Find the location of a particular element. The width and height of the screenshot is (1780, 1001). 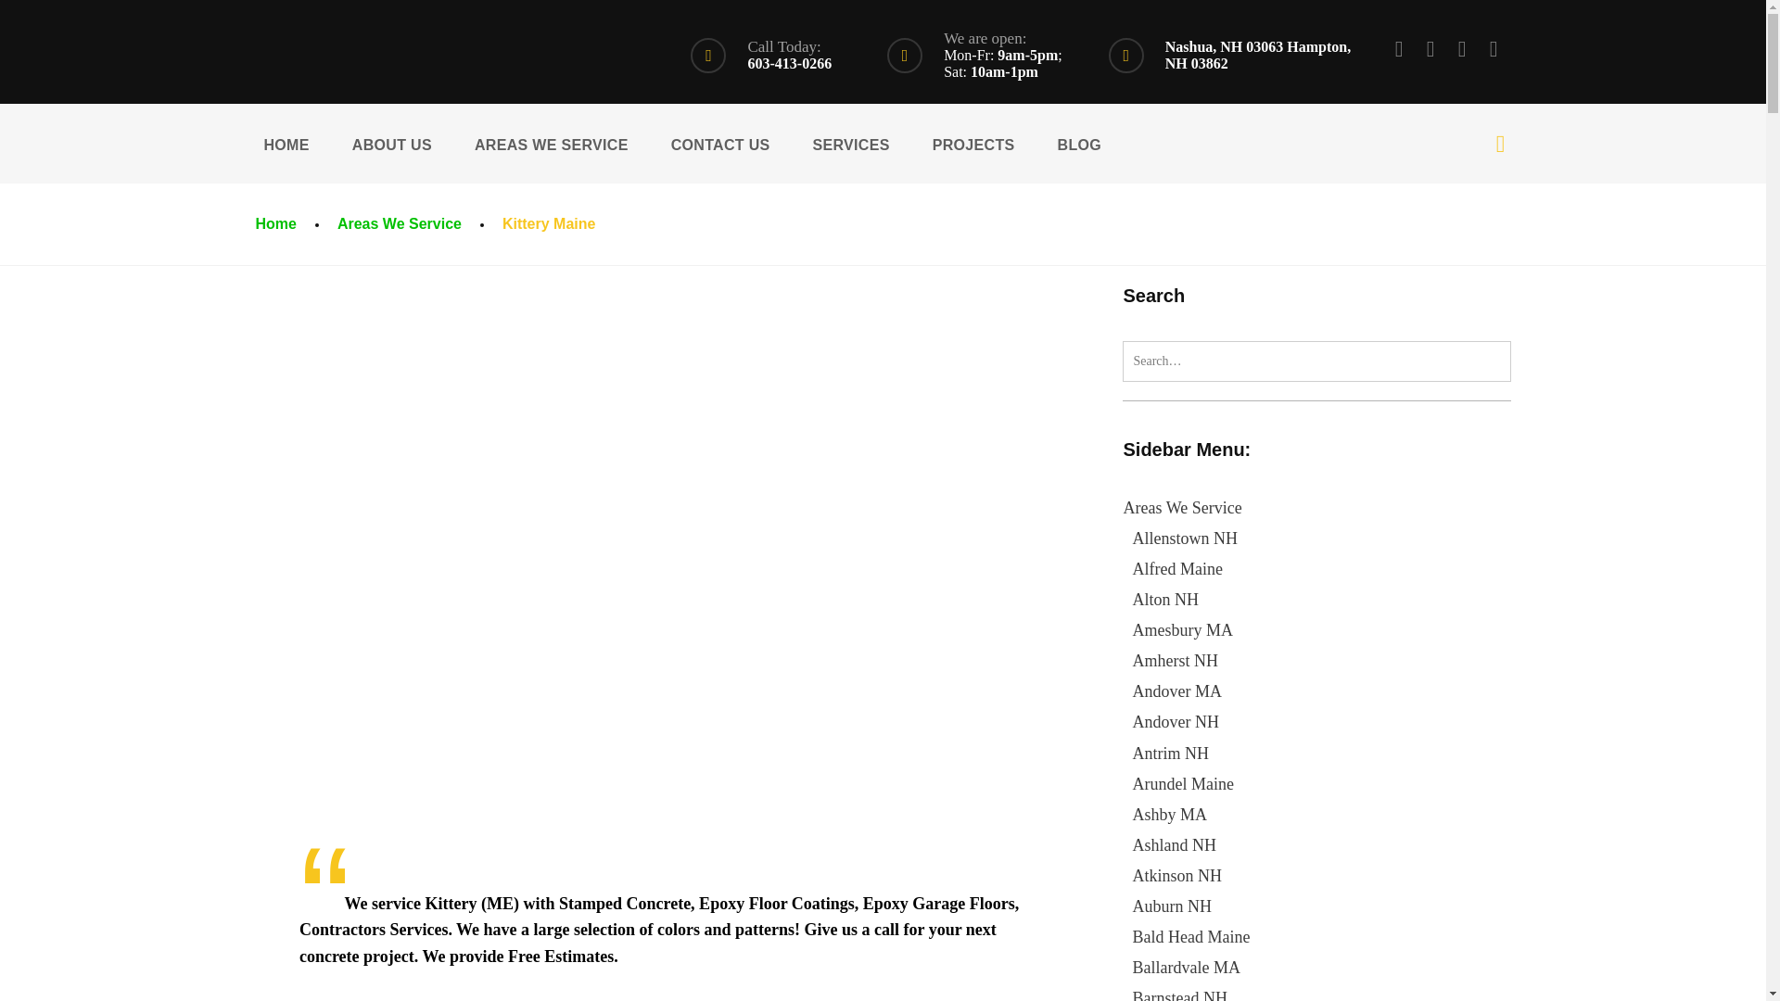

Areas We Service is located at coordinates (399, 223).